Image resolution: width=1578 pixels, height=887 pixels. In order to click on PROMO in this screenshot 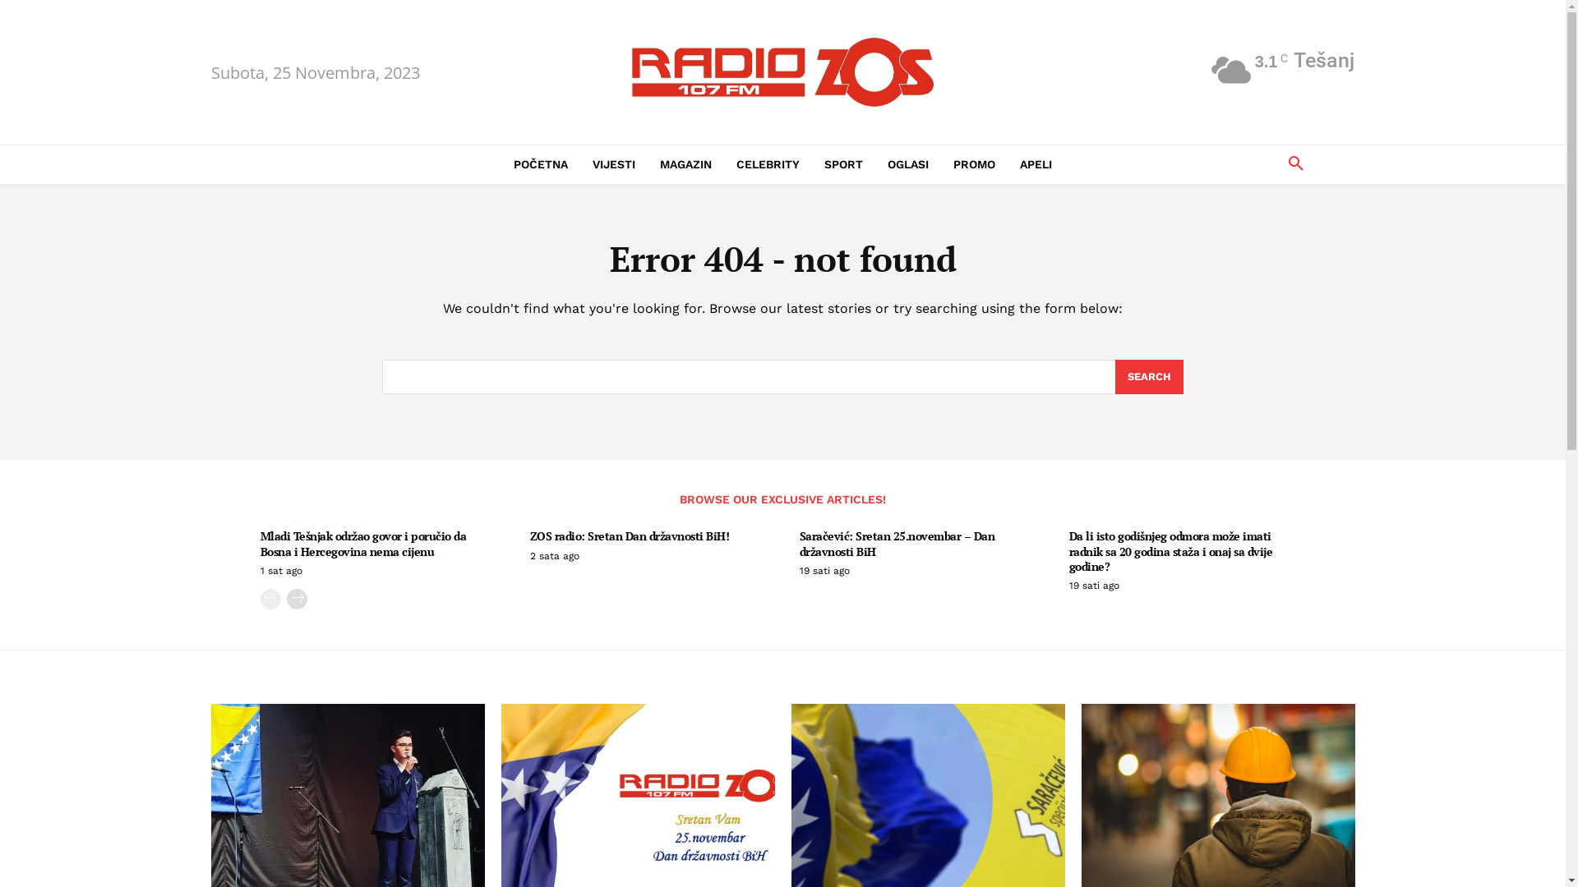, I will do `click(975, 164)`.